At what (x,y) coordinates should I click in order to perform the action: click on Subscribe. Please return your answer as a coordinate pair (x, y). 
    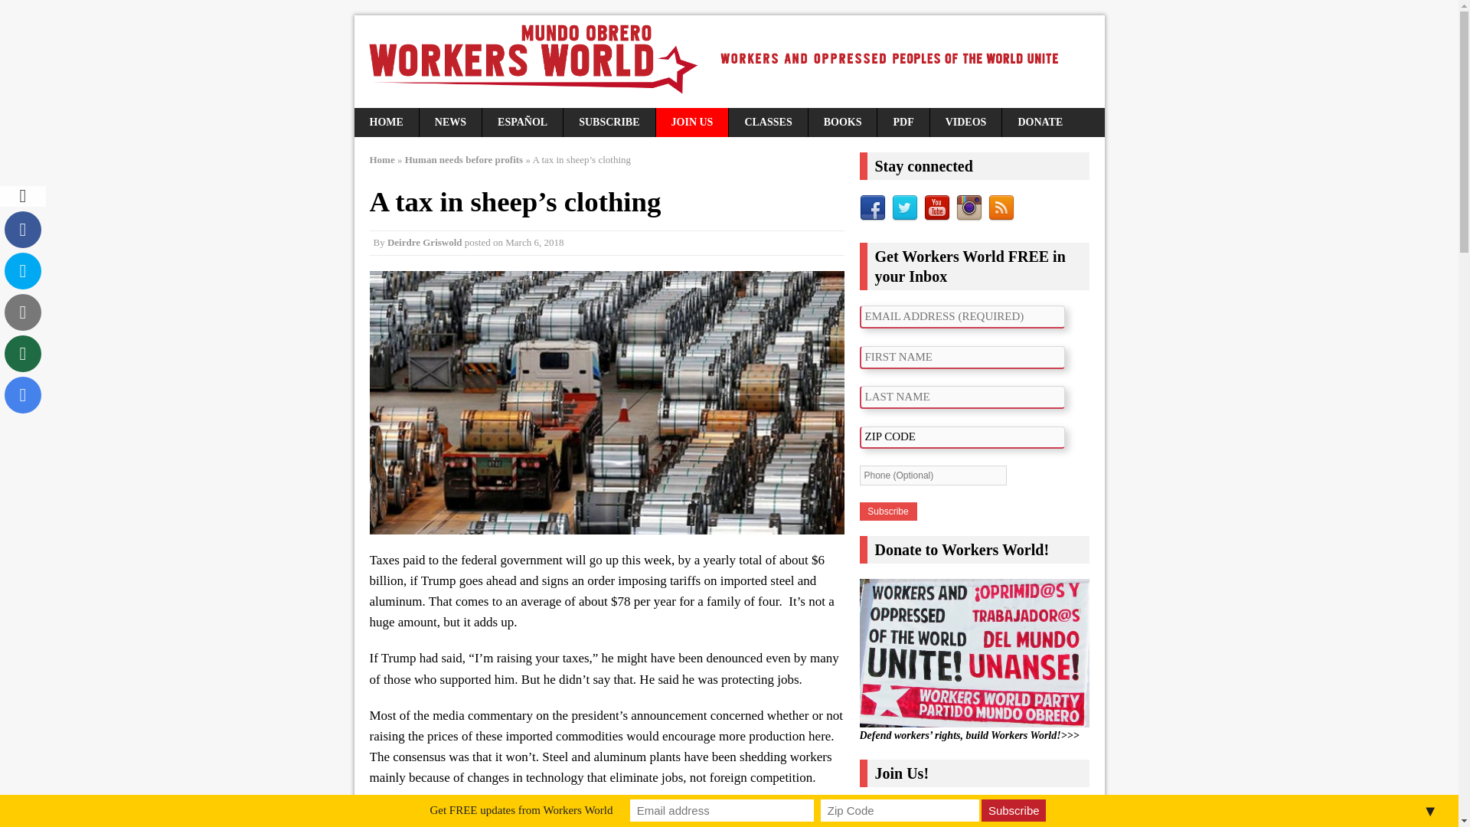
    Looking at the image, I should click on (887, 512).